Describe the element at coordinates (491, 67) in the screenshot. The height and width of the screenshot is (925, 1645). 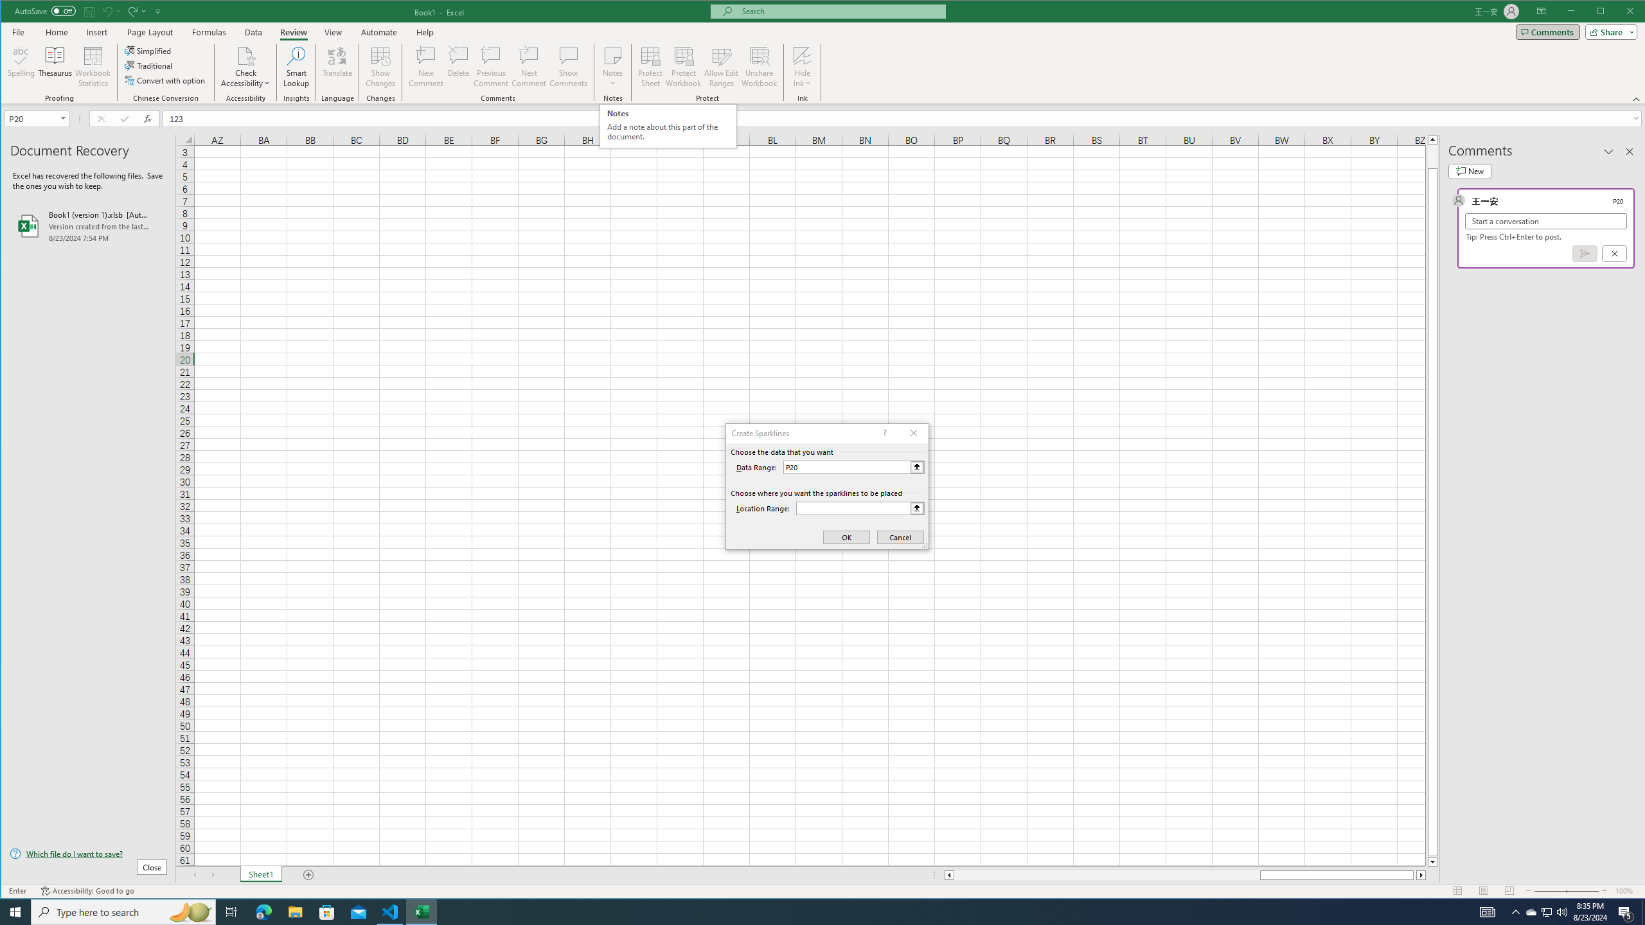
I see `Previous Comment` at that location.